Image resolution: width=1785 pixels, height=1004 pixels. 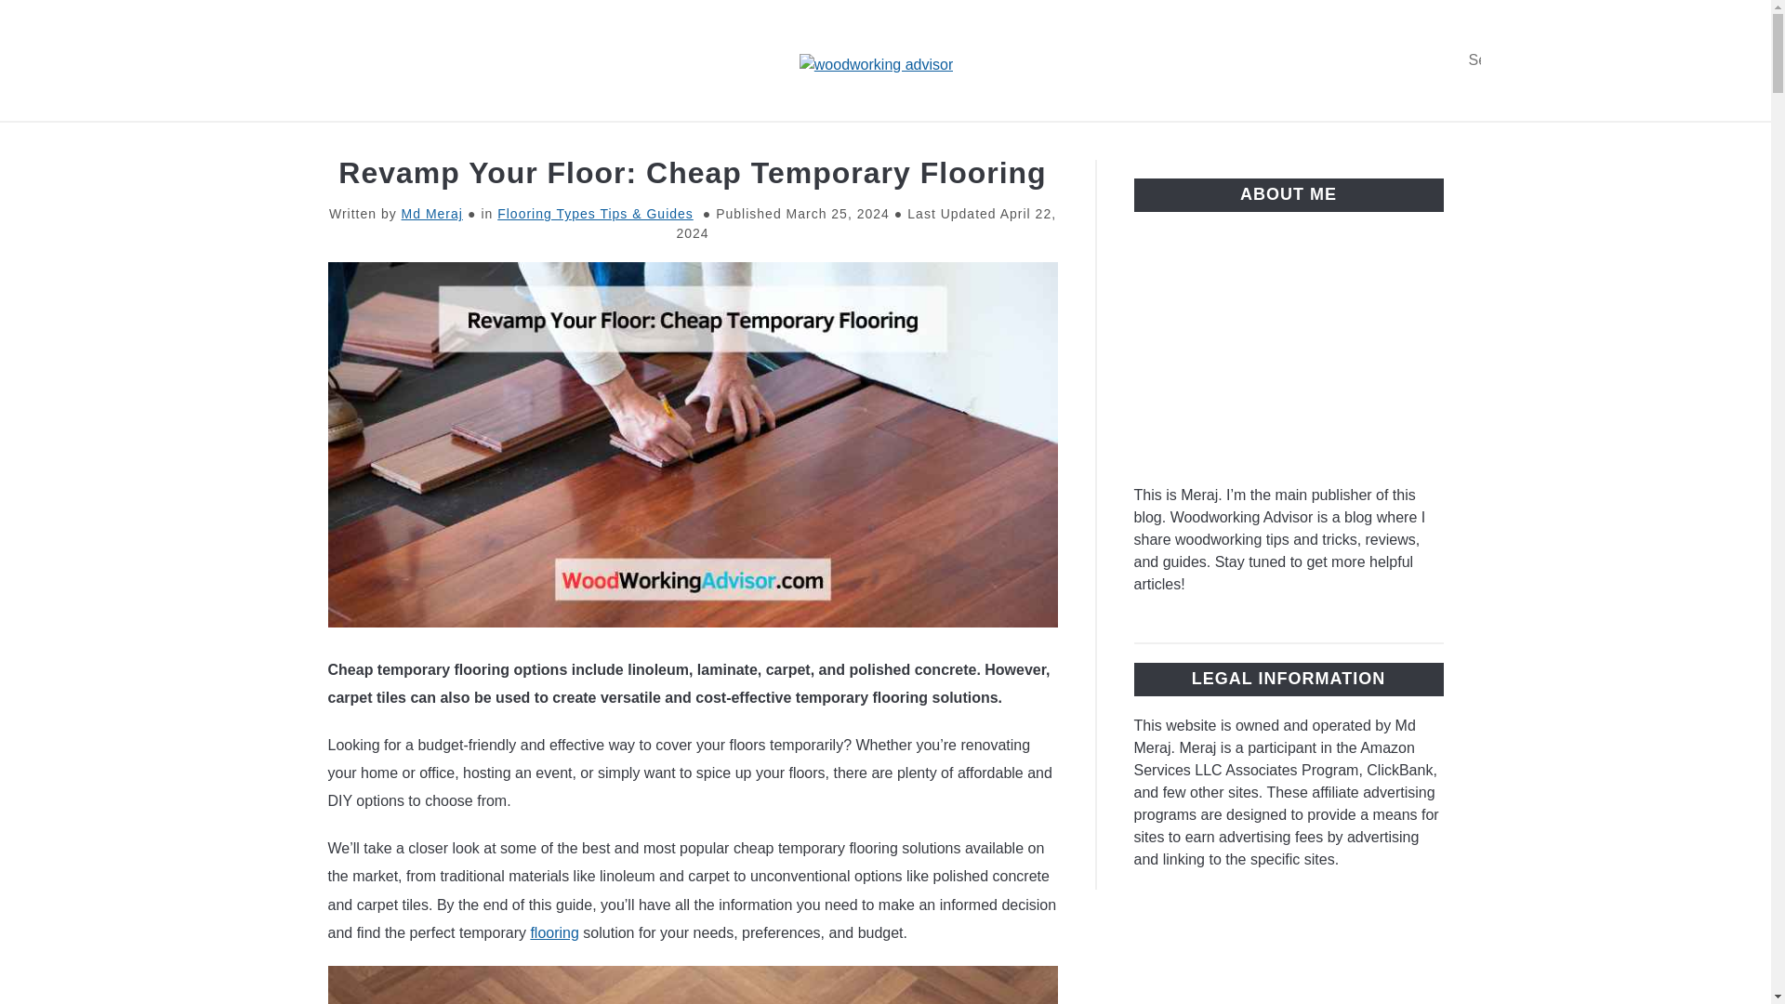 I want to click on Search, so click(x=1474, y=60).